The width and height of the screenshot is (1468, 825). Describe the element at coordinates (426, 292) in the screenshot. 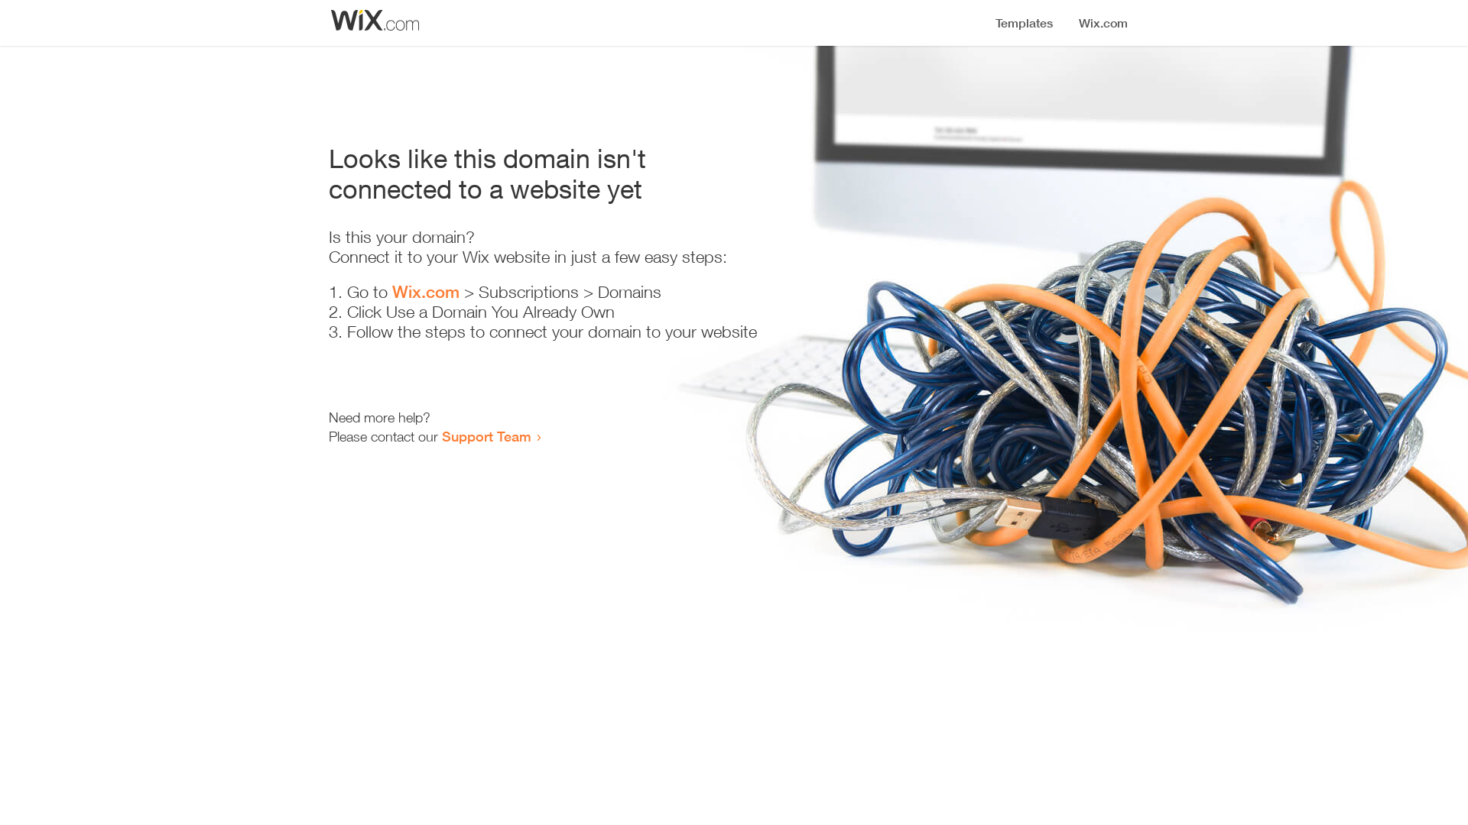

I see `Wix.com` at that location.